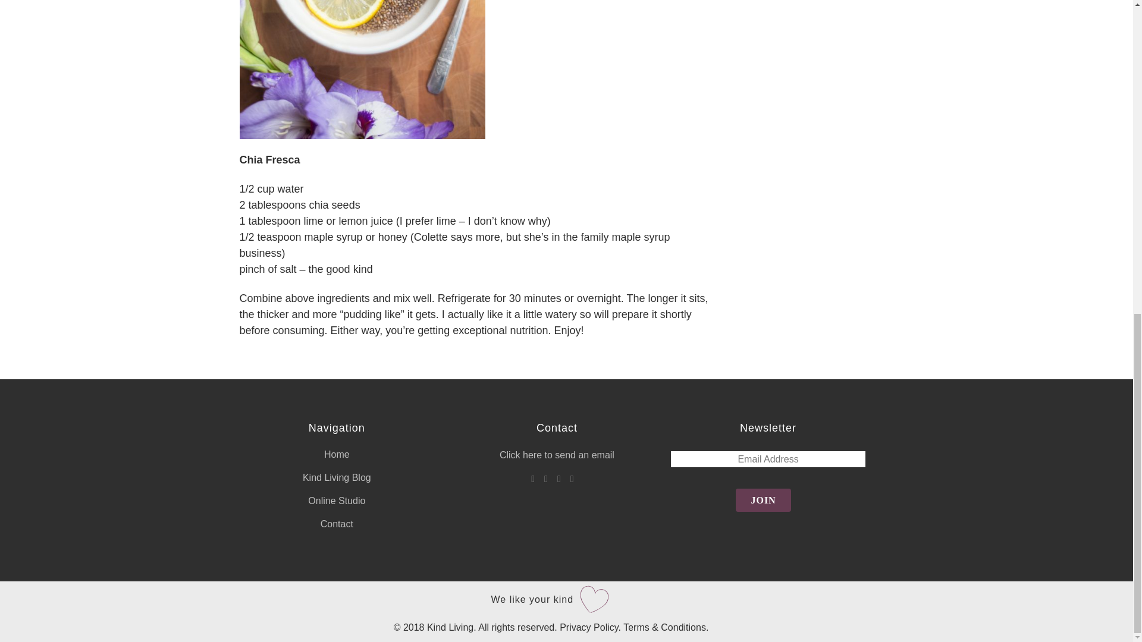 The height and width of the screenshot is (642, 1142). Describe the element at coordinates (588, 627) in the screenshot. I see `Privacy Policy` at that location.